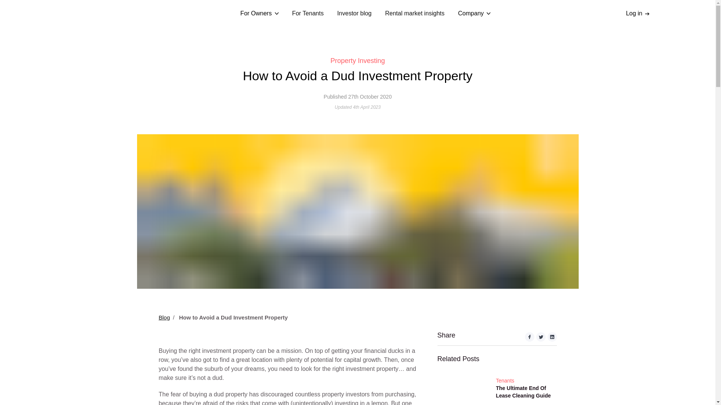 Image resolution: width=721 pixels, height=405 pixels. Describe the element at coordinates (529, 337) in the screenshot. I see `Facebook IconFacebook button` at that location.